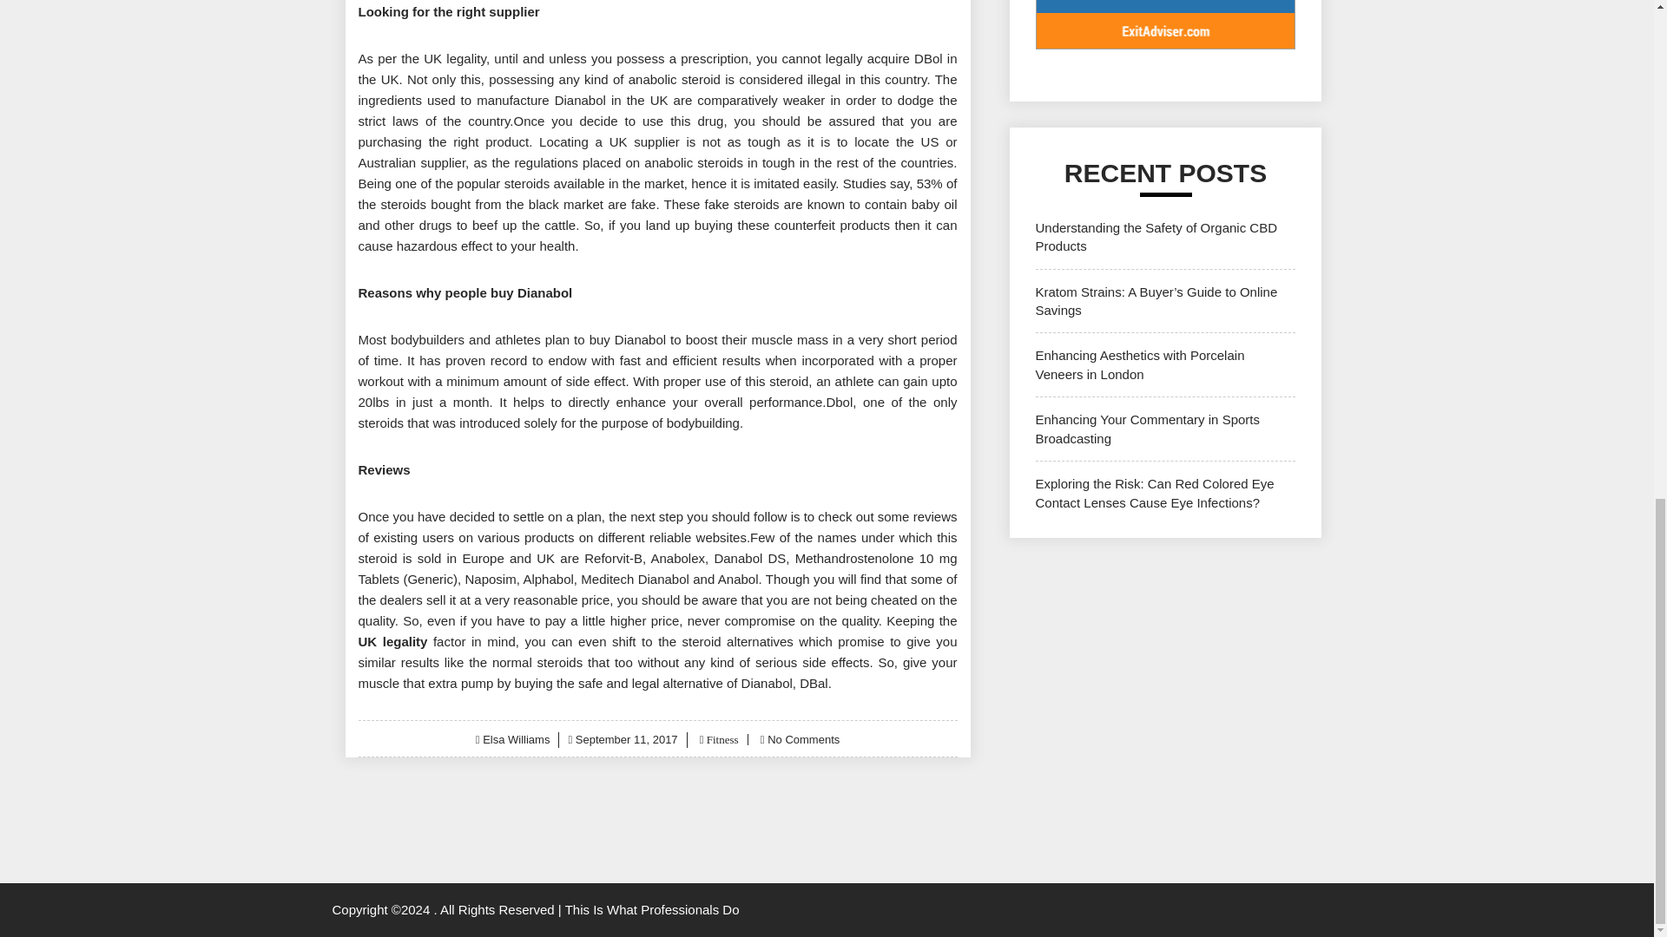  Describe the element at coordinates (803, 739) in the screenshot. I see `No Comments` at that location.